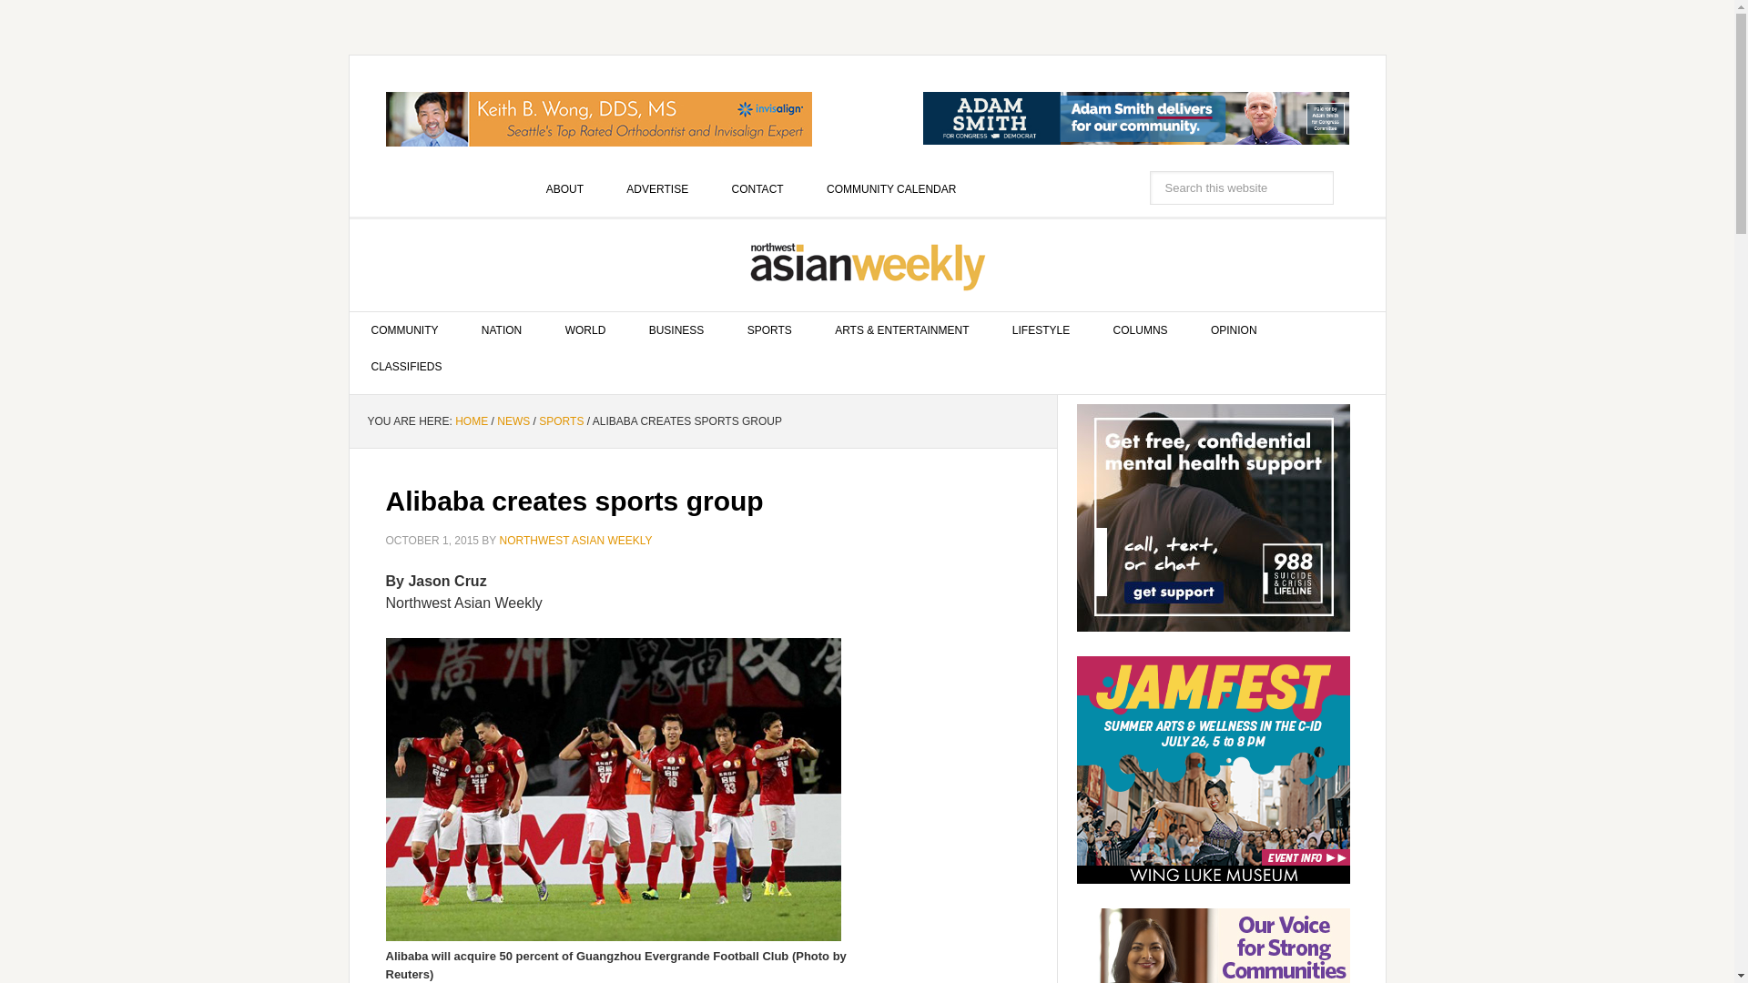  What do you see at coordinates (407, 367) in the screenshot?
I see `CLASSIFIEDS` at bounding box center [407, 367].